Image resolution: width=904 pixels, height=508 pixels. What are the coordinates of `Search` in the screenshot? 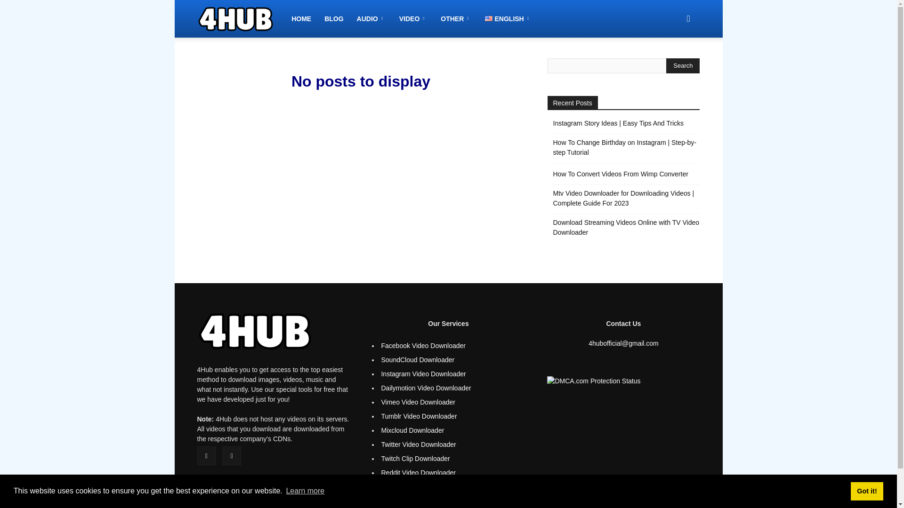 It's located at (683, 66).